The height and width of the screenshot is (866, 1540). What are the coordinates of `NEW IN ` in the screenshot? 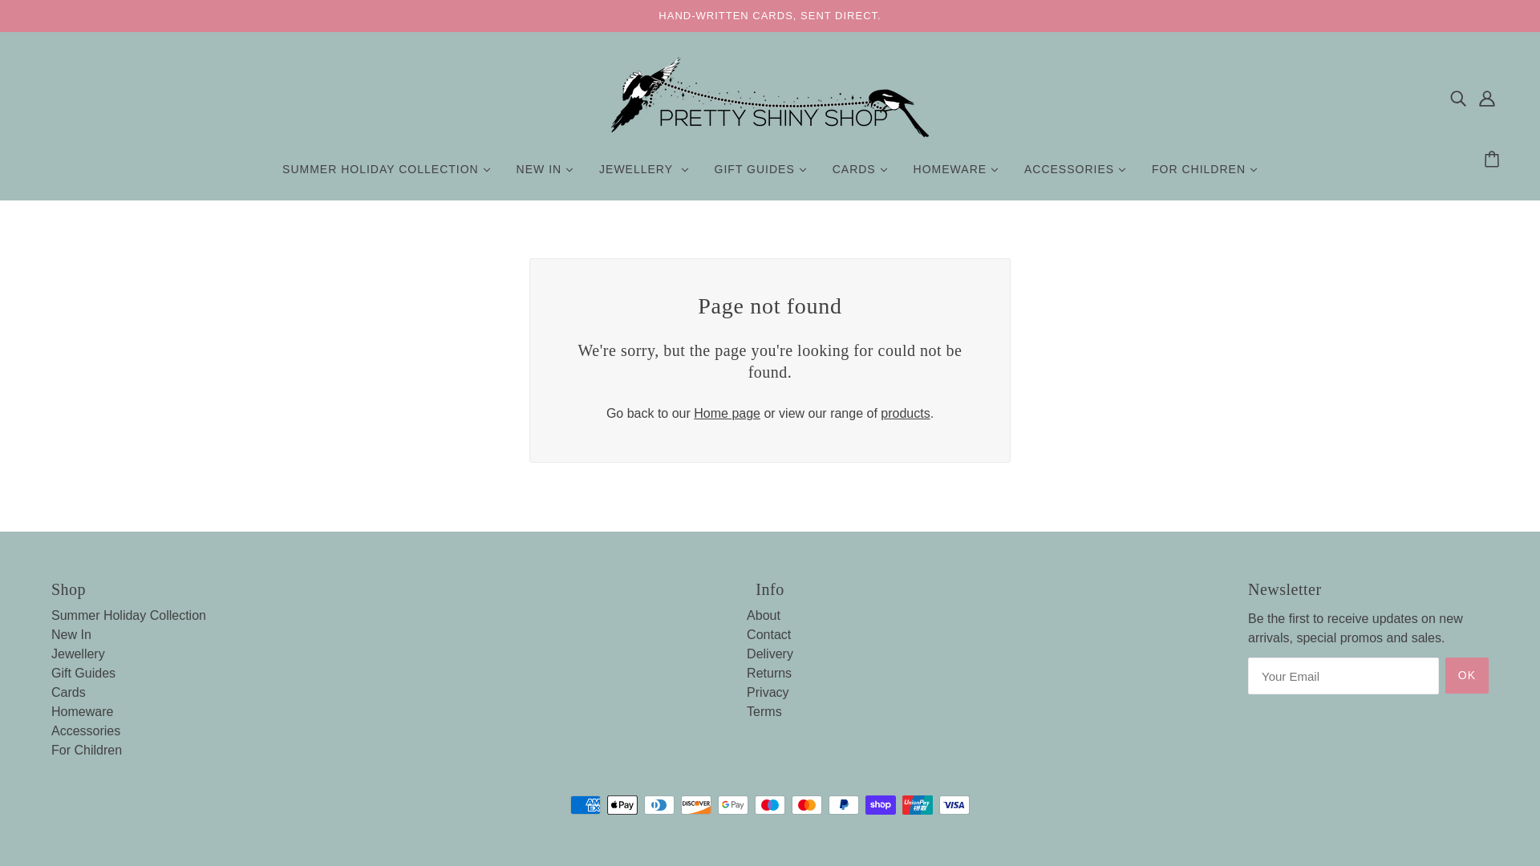 It's located at (545, 175).